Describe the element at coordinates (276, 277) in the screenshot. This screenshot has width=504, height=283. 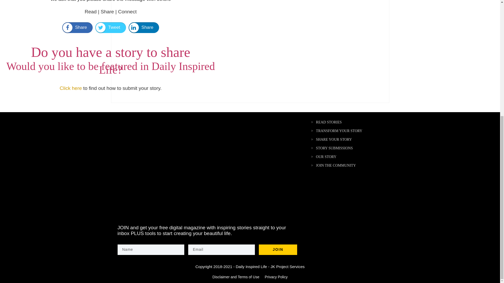
I see `Privacy Policy` at that location.